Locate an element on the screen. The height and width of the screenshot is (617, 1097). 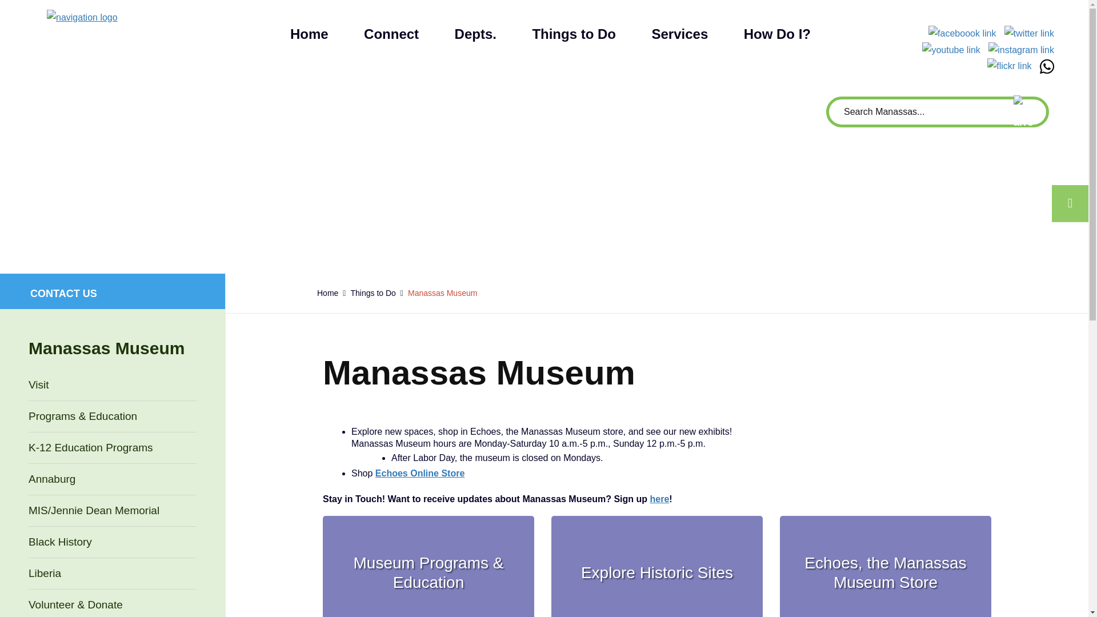
Home is located at coordinates (309, 34).